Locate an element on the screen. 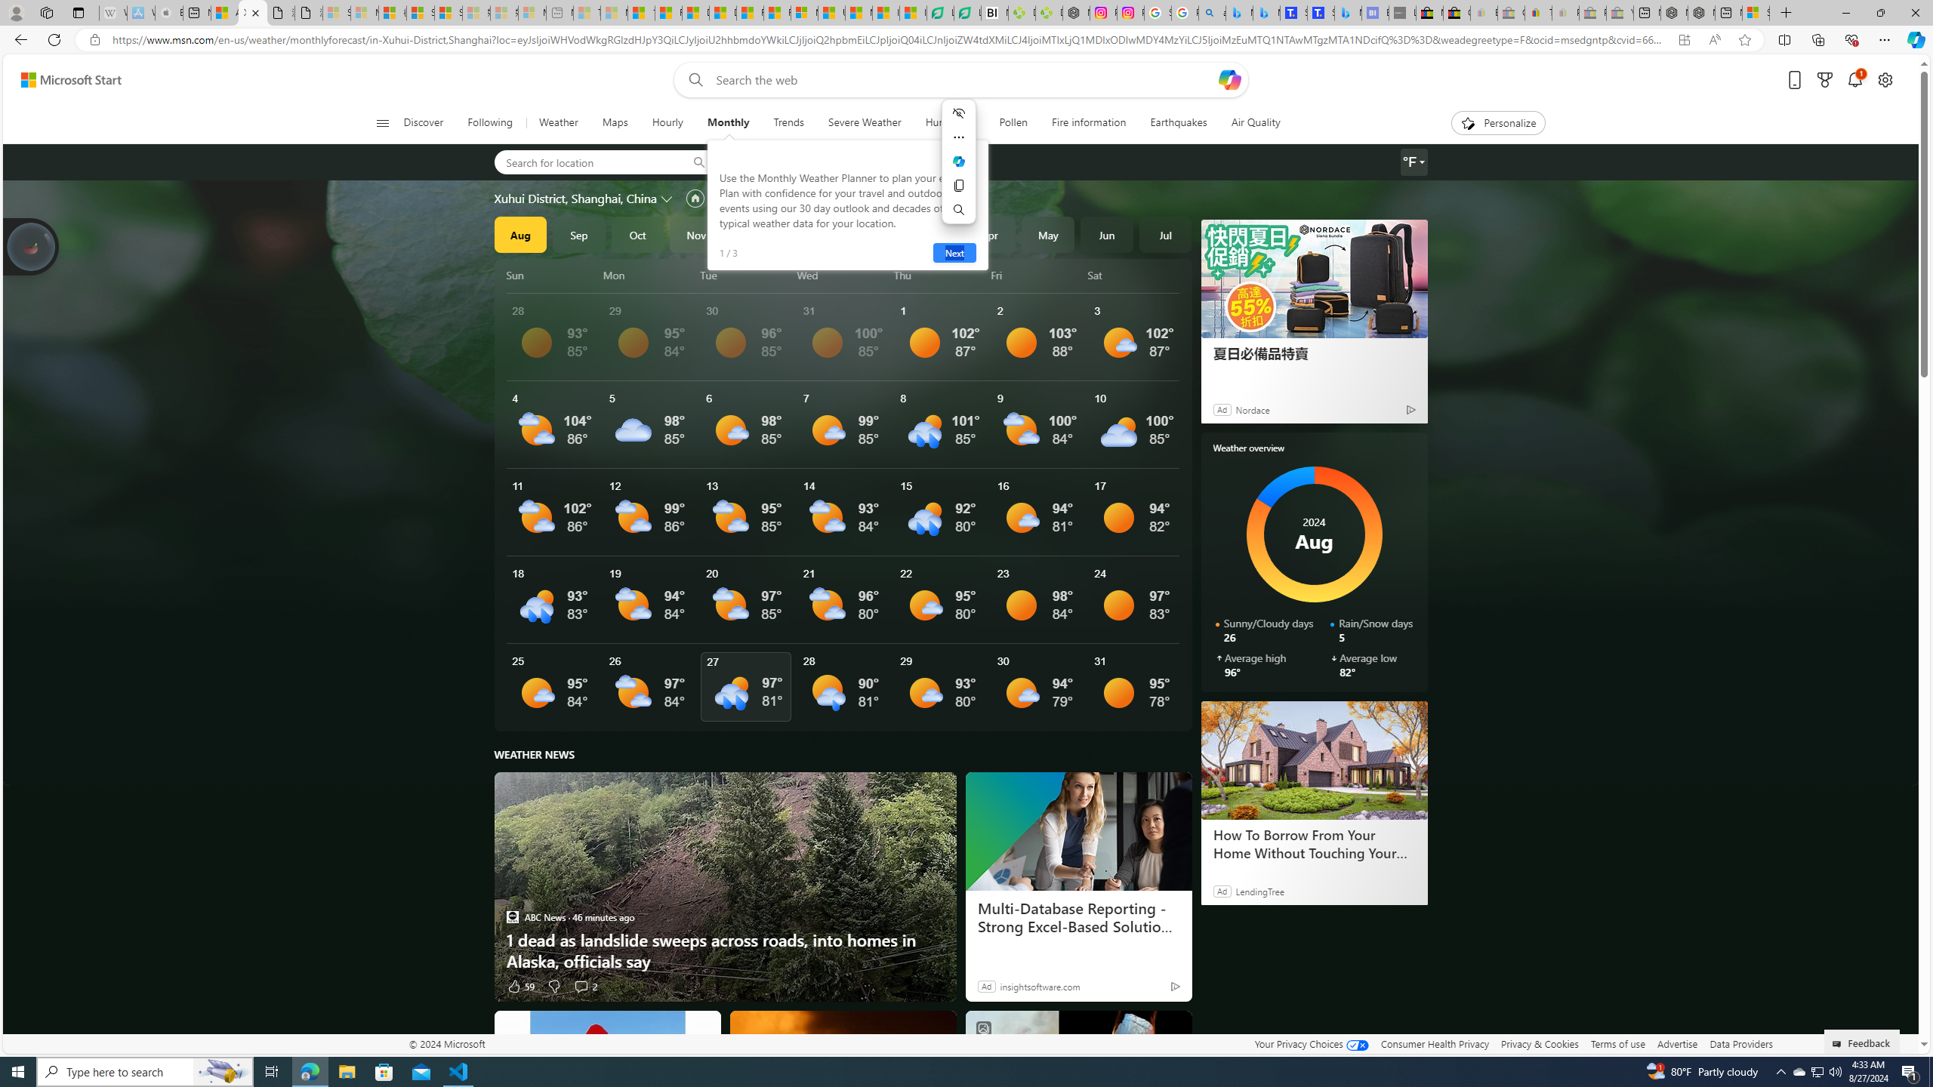 The width and height of the screenshot is (1933, 1087). Set as primary location is located at coordinates (695, 198).